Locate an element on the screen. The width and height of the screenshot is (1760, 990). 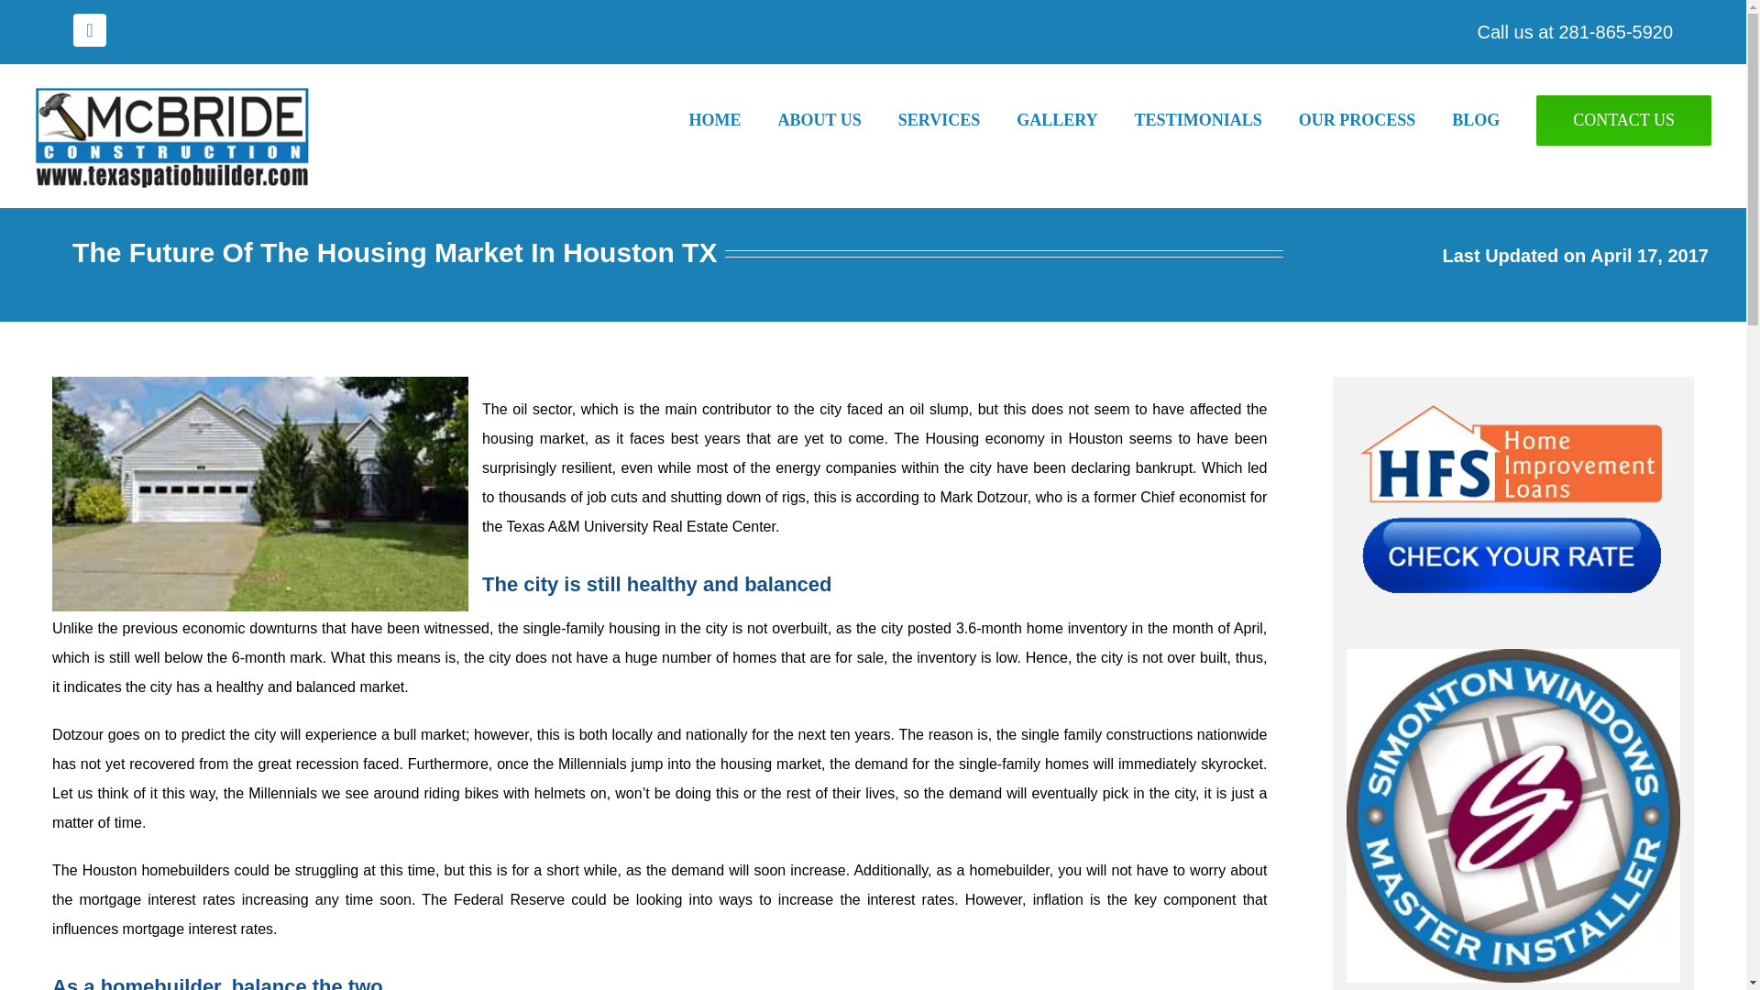
CONTACT US is located at coordinates (1623, 119).